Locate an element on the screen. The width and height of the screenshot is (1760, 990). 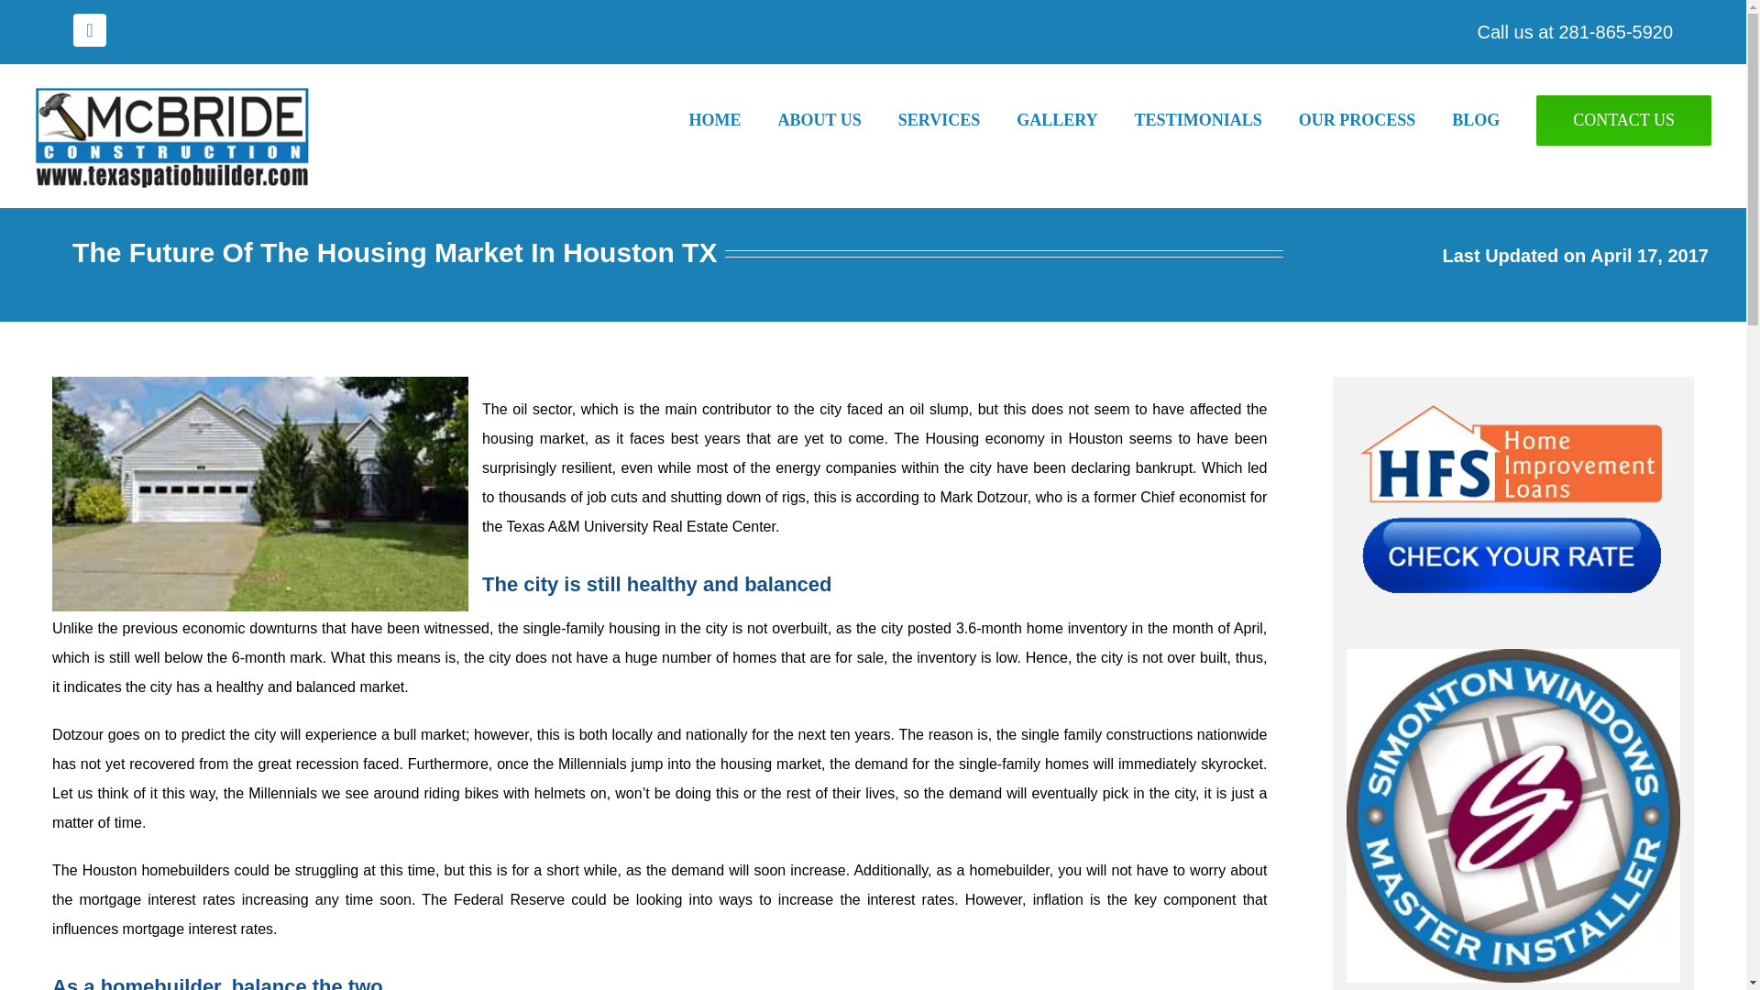
CONTACT US is located at coordinates (1623, 119).